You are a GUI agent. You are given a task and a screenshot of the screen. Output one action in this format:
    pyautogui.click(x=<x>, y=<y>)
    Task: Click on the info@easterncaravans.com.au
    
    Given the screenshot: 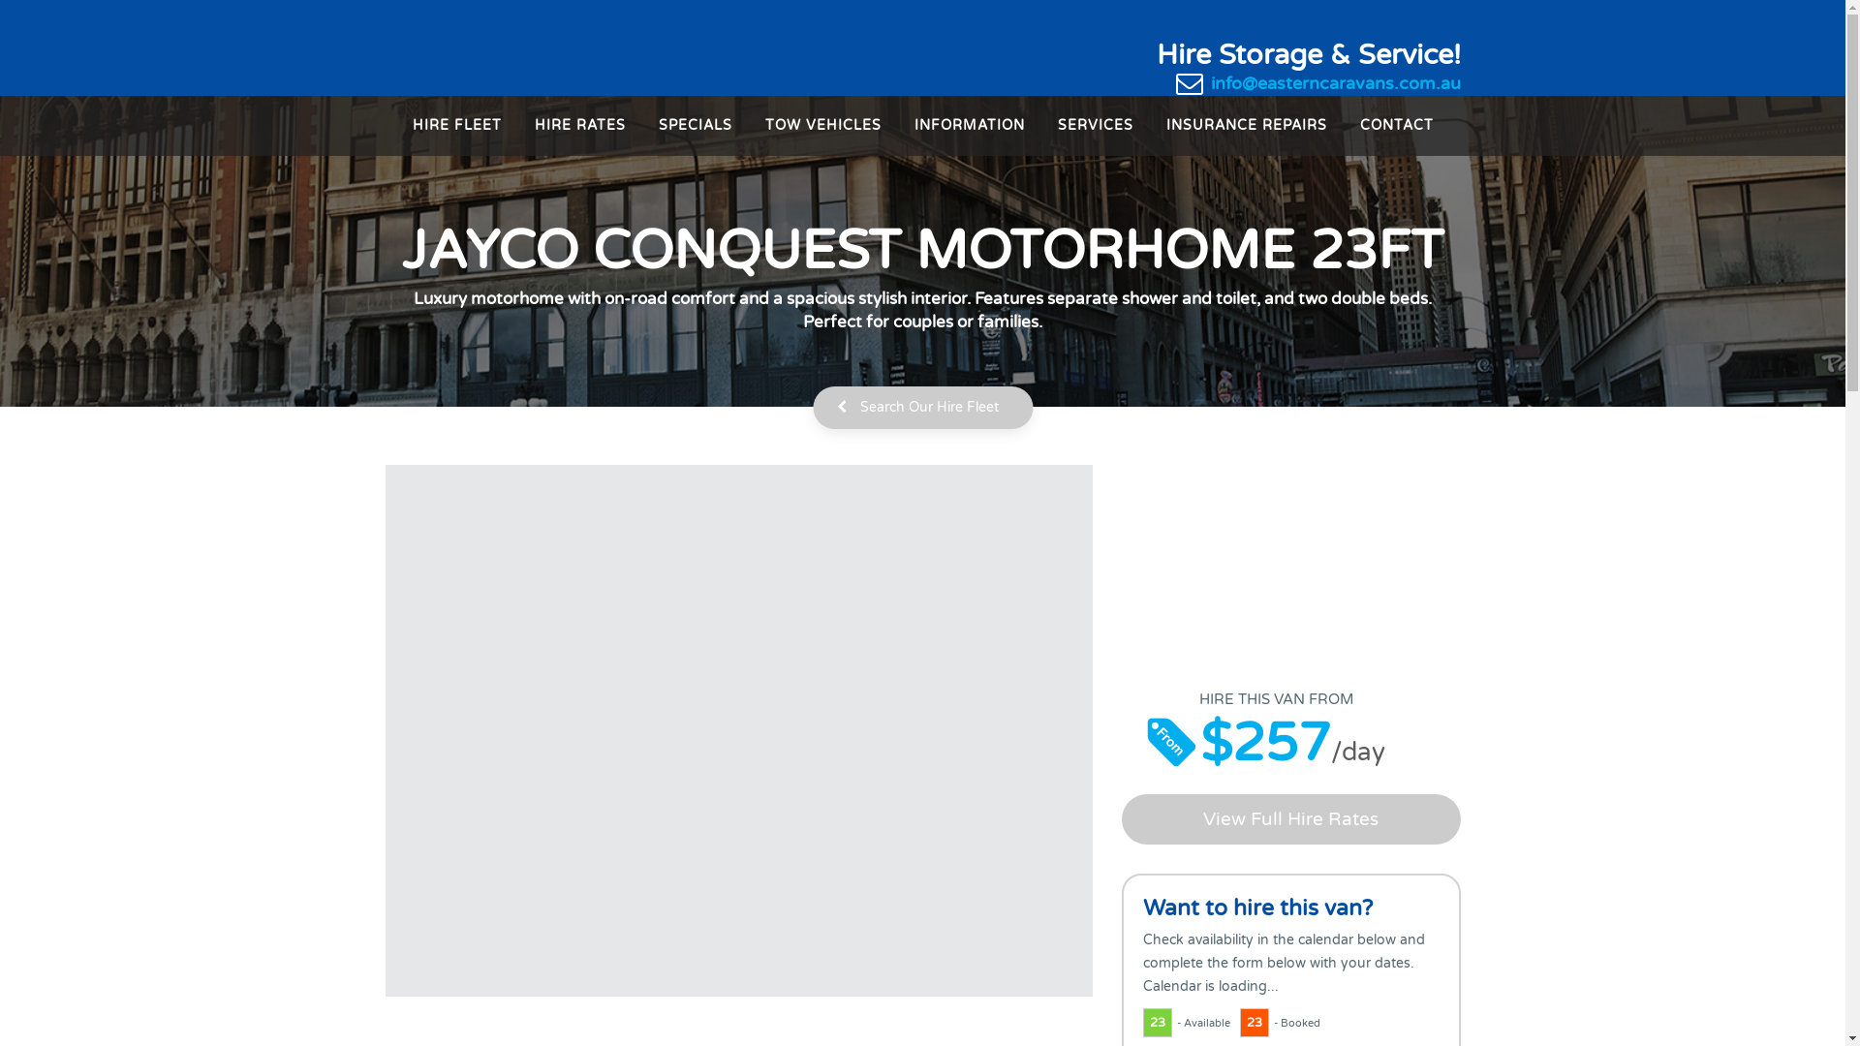 What is the action you would take?
    pyautogui.click(x=1336, y=83)
    